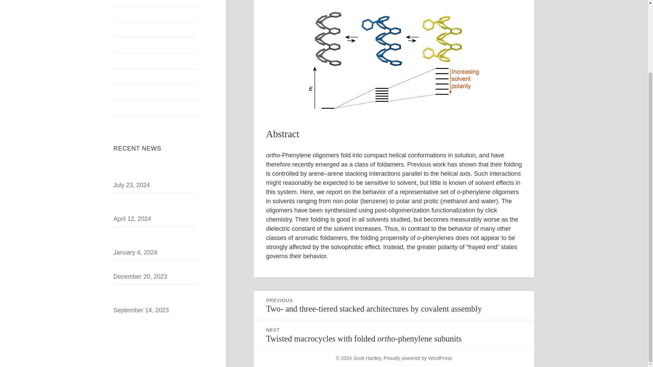 The image size is (653, 367). Describe the element at coordinates (156, 30) in the screenshot. I see `Group` at that location.